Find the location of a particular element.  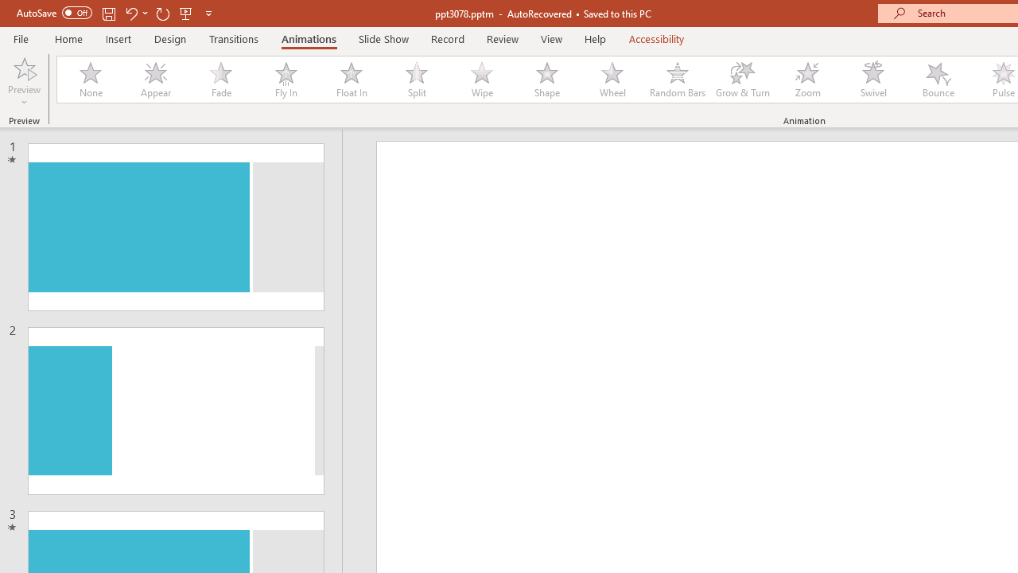

Preview is located at coordinates (24, 81).